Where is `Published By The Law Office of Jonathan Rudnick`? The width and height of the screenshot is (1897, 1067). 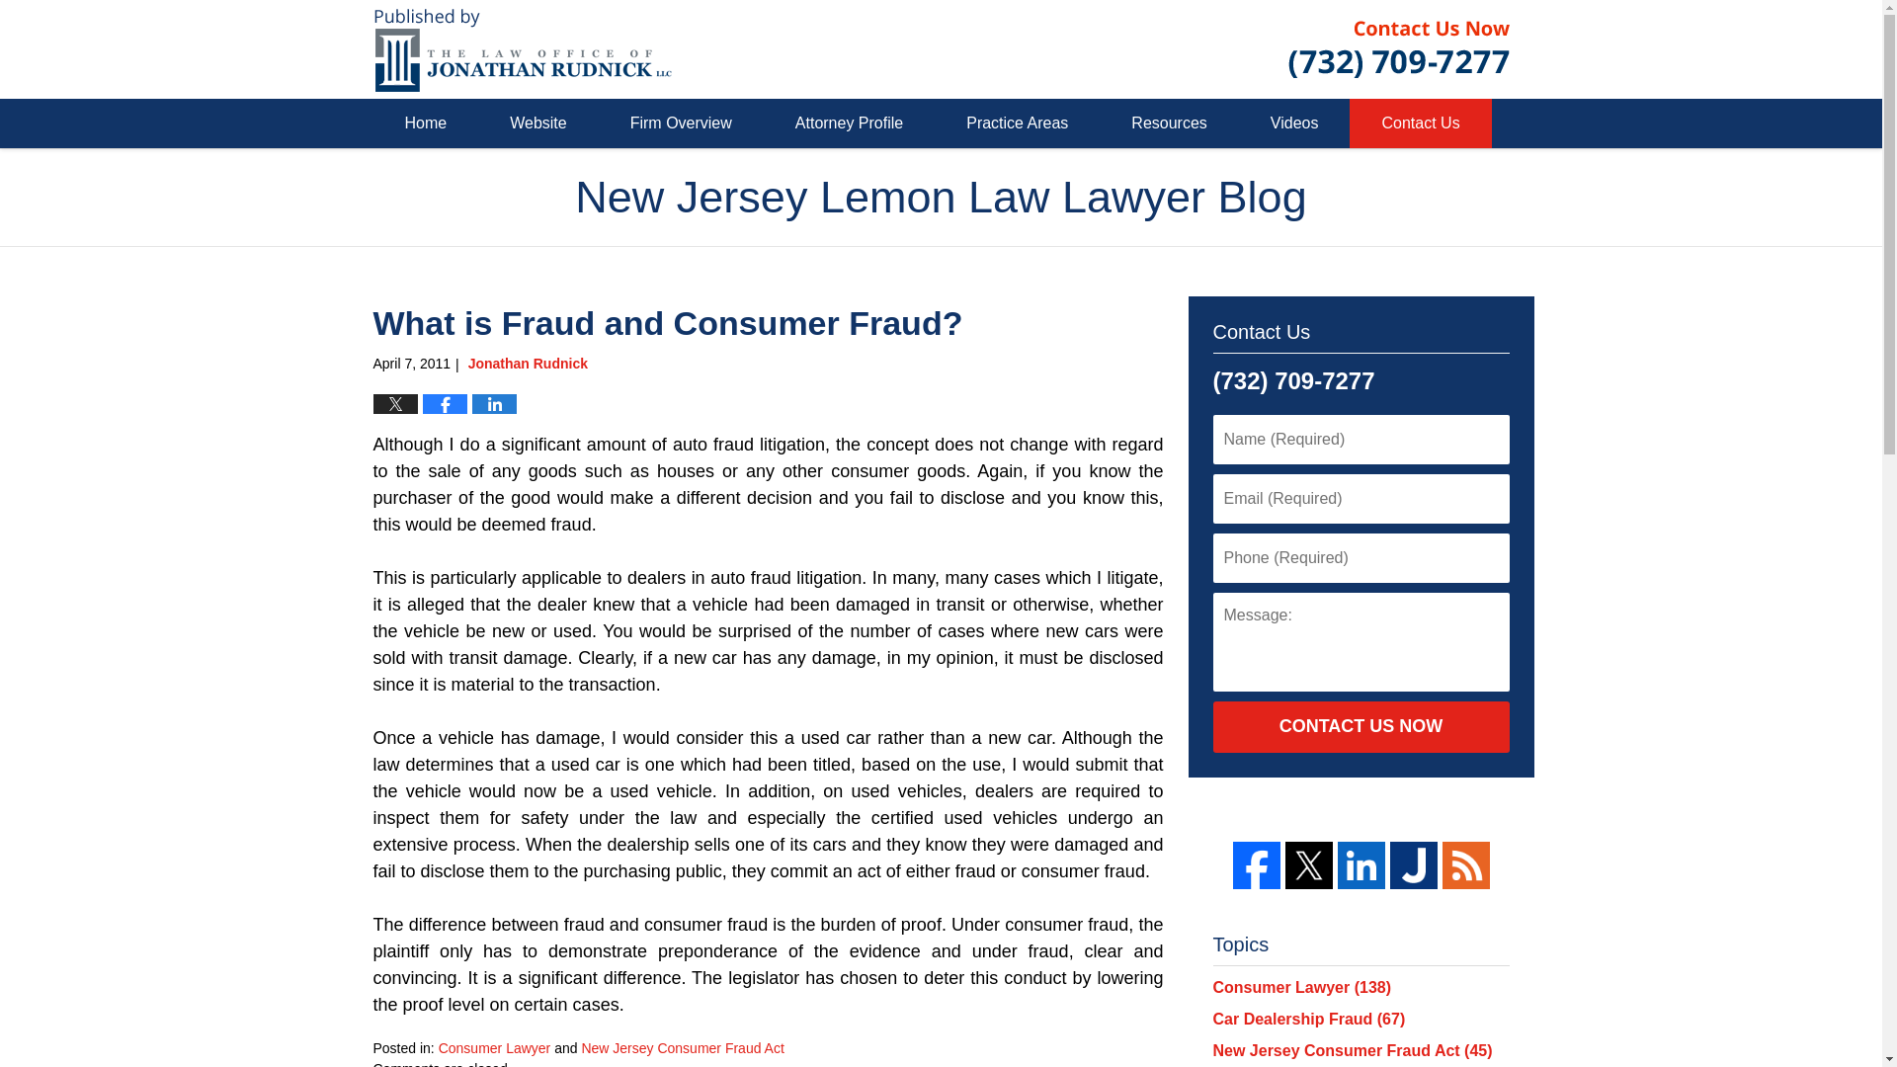
Published By The Law Office of Jonathan Rudnick is located at coordinates (1399, 48).